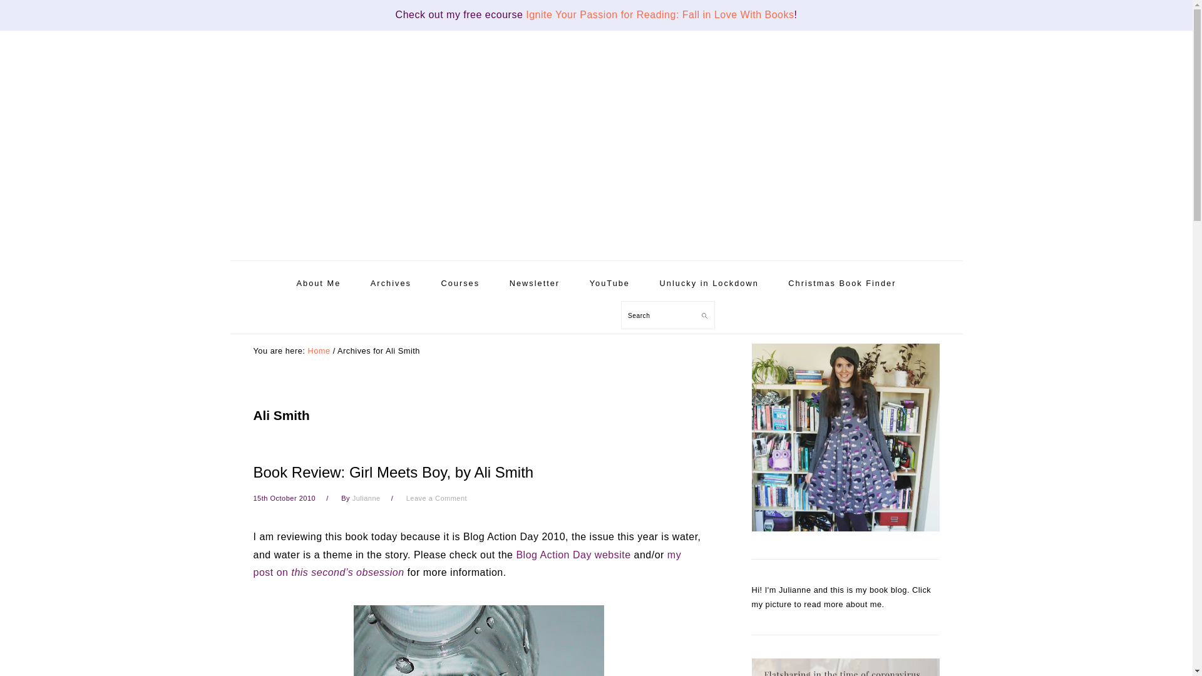 The width and height of the screenshot is (1202, 676). I want to click on Leave a Comment, so click(436, 498).